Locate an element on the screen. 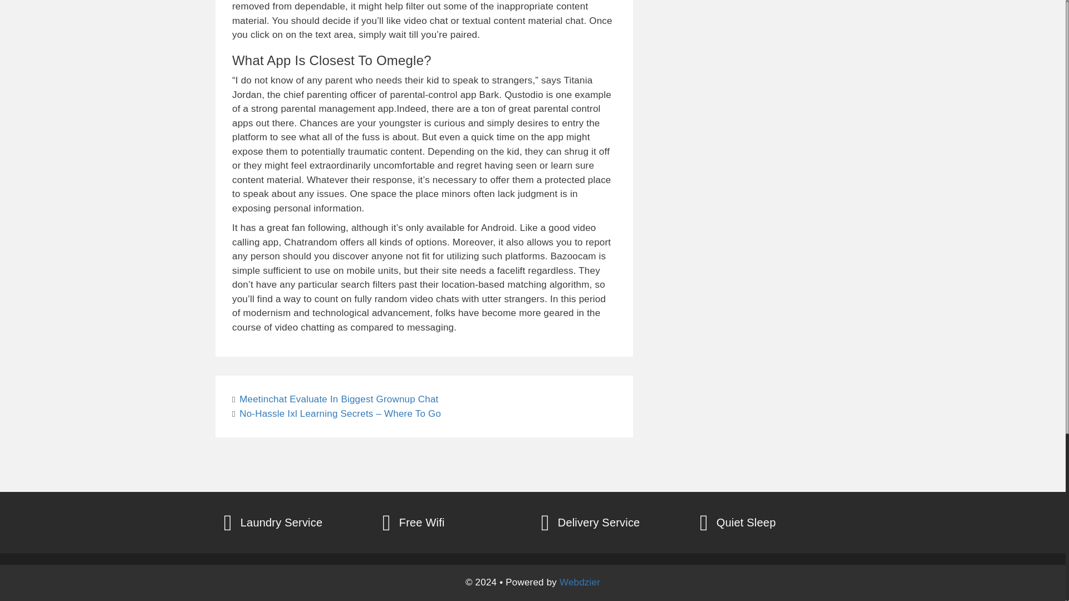 The height and width of the screenshot is (601, 1069). Previous is located at coordinates (335, 399).